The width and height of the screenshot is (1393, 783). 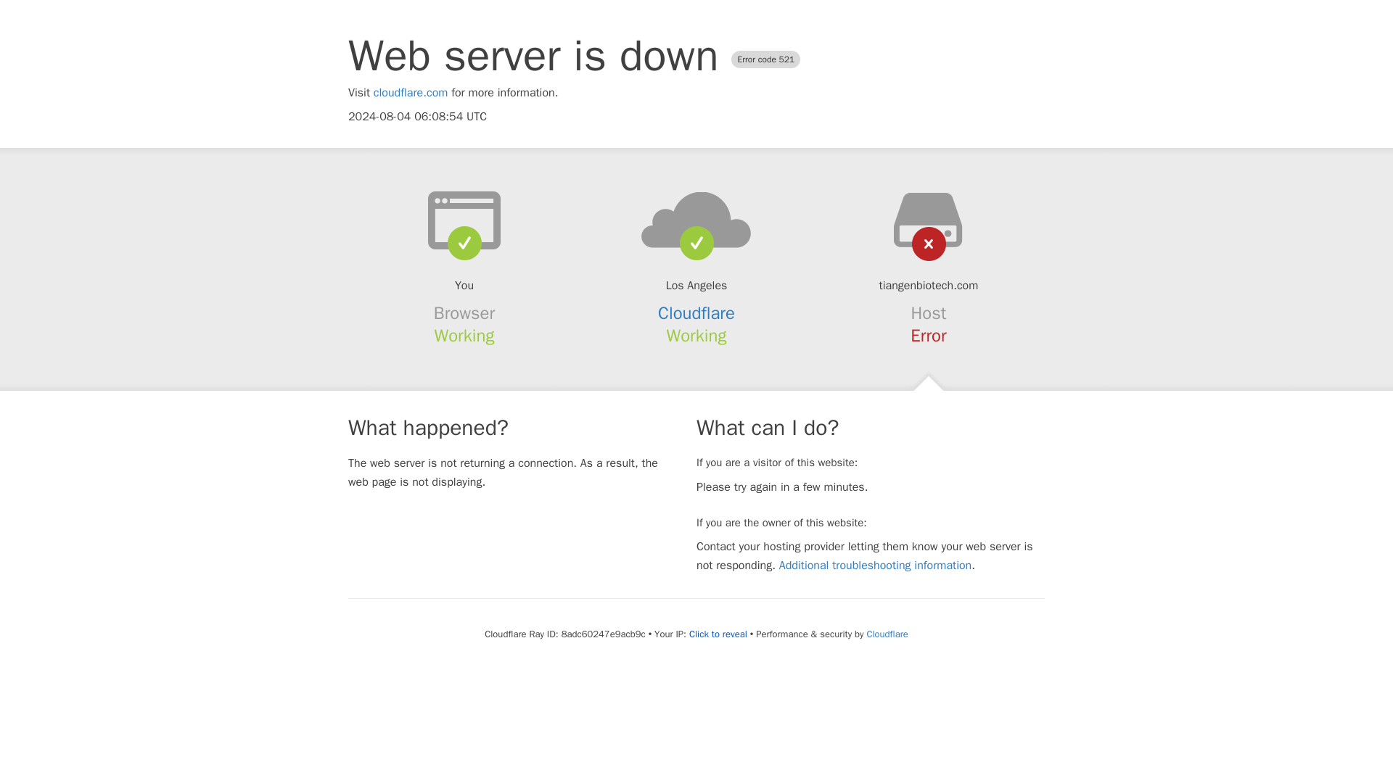 I want to click on Cloudflare, so click(x=887, y=634).